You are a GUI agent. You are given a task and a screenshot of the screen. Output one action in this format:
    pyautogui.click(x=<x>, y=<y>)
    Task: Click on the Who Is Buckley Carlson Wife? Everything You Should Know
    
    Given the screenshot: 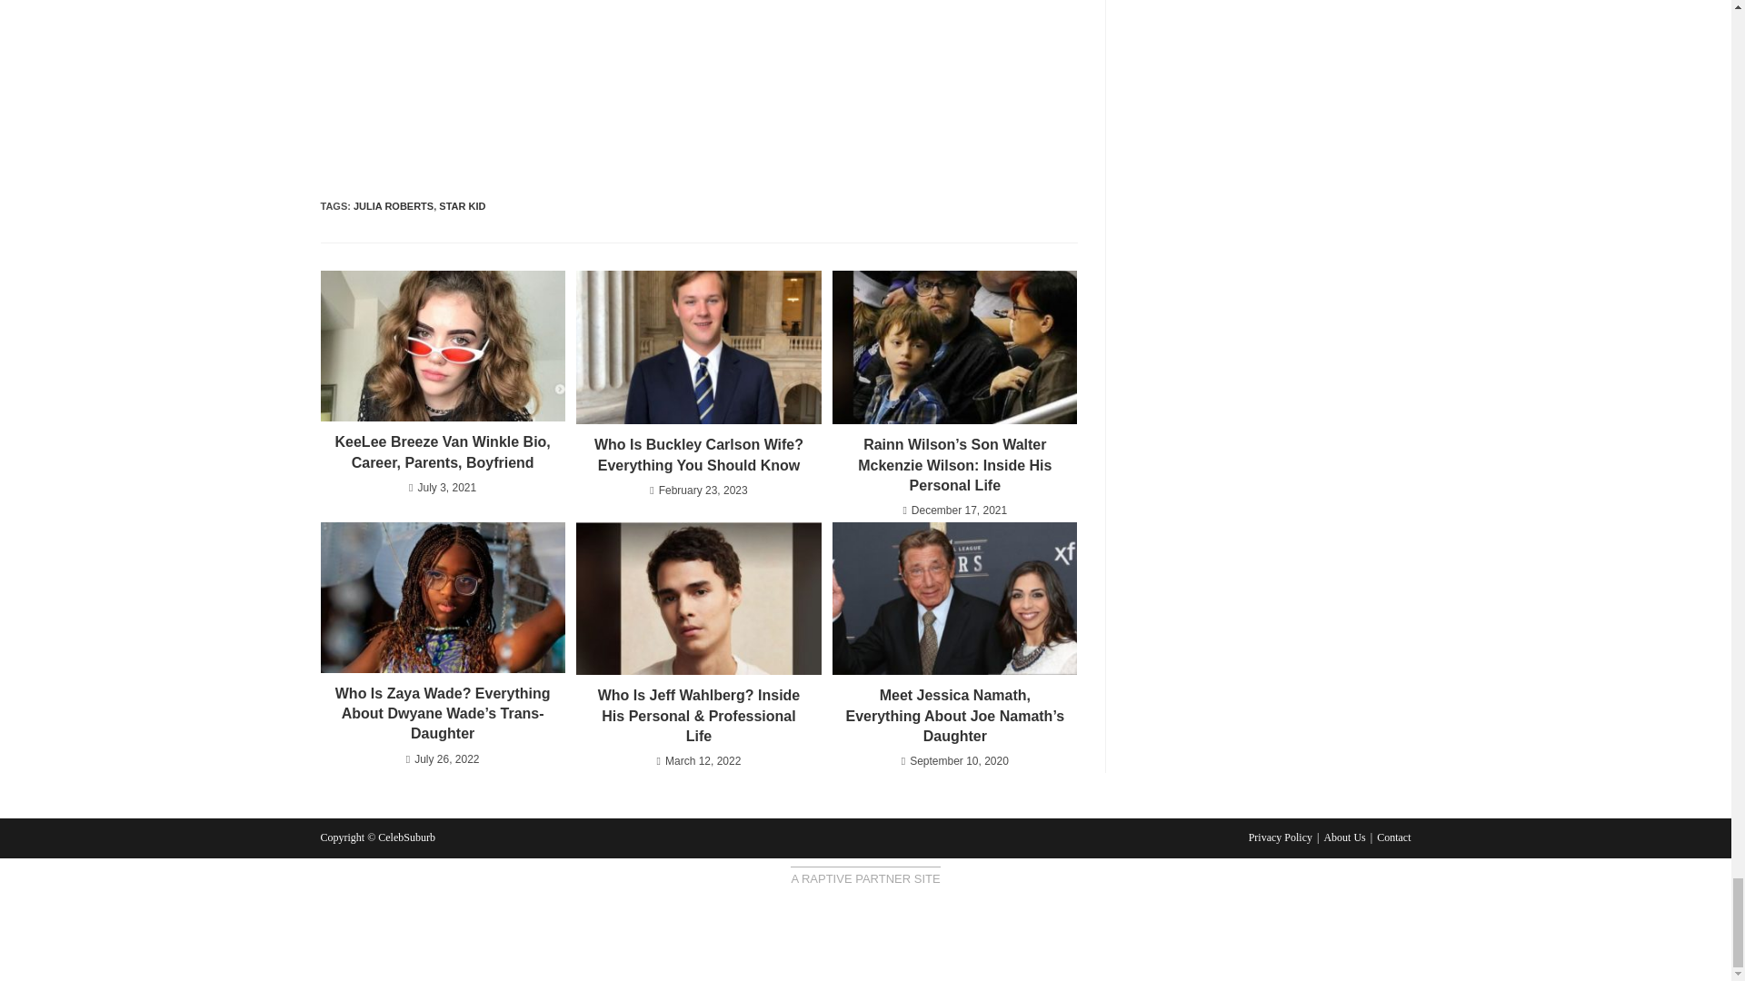 What is the action you would take?
    pyautogui.click(x=698, y=455)
    